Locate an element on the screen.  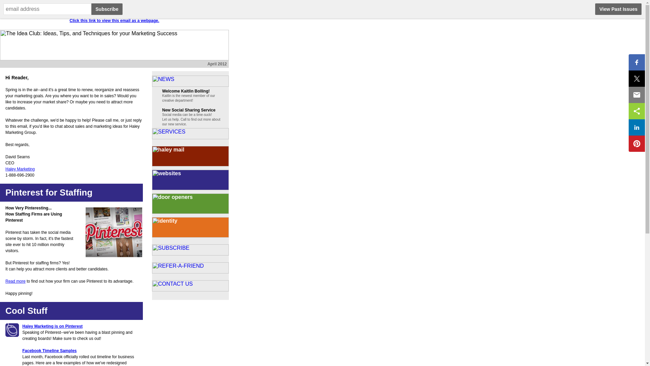
Haley Marketing is on Pinterest is located at coordinates (52, 326).